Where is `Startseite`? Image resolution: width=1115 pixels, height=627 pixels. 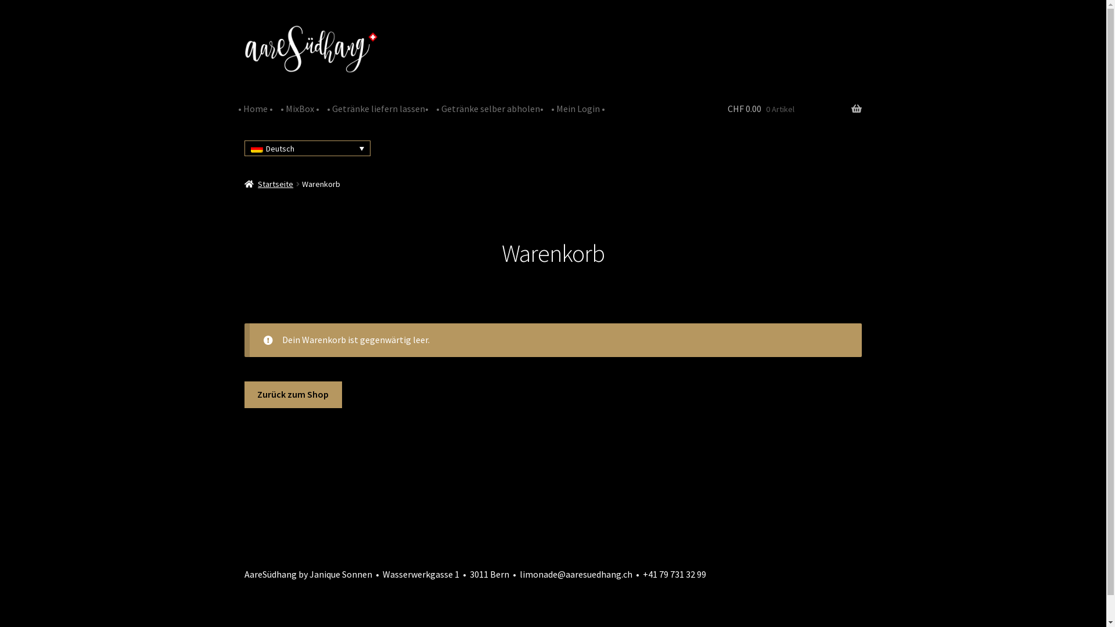
Startseite is located at coordinates (269, 184).